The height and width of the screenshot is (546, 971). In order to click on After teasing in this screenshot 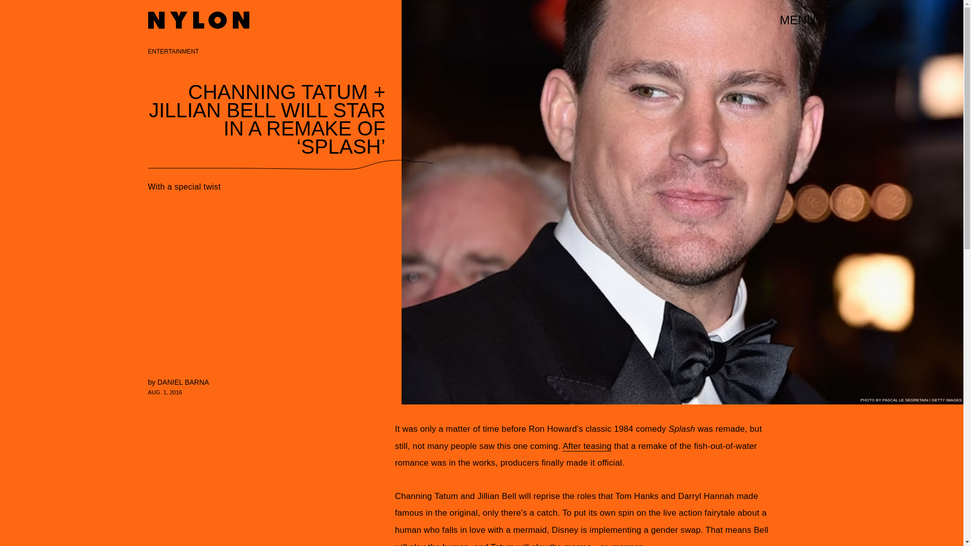, I will do `click(587, 446)`.